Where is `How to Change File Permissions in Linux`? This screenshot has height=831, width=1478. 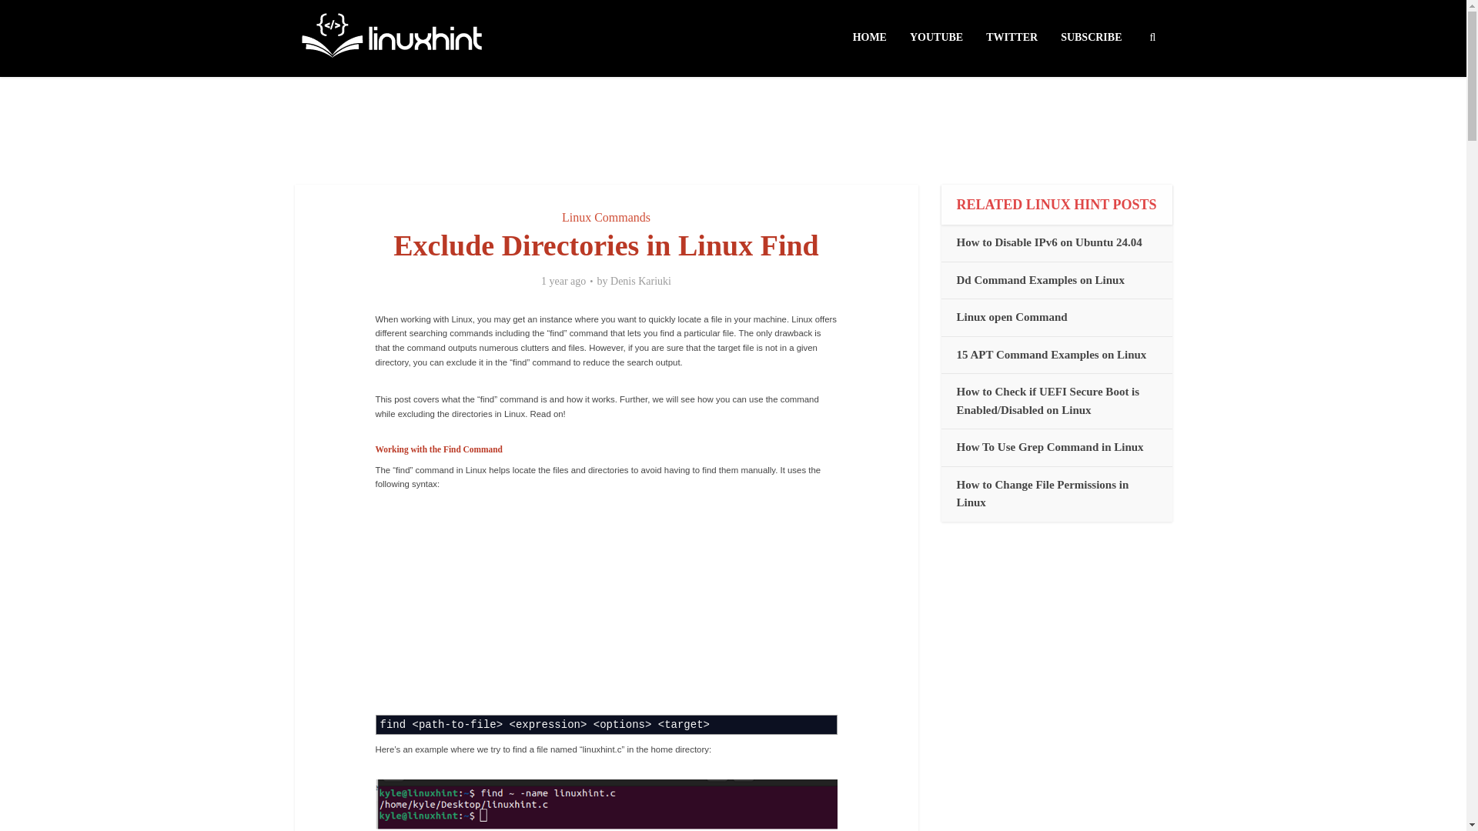 How to Change File Permissions in Linux is located at coordinates (1042, 494).